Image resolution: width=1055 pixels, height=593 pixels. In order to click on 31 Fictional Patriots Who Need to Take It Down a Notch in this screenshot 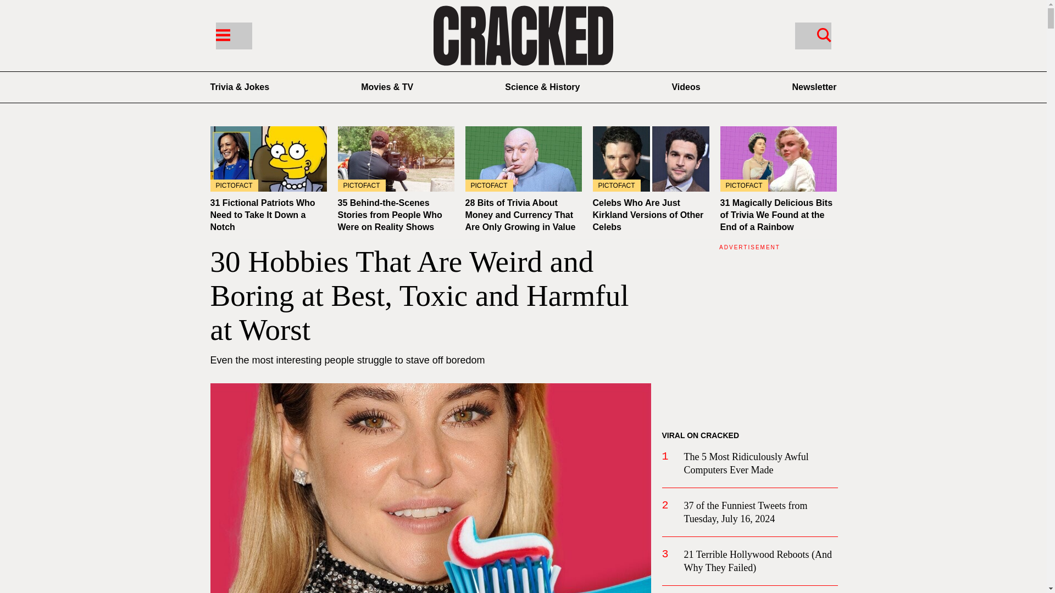, I will do `click(268, 159)`.